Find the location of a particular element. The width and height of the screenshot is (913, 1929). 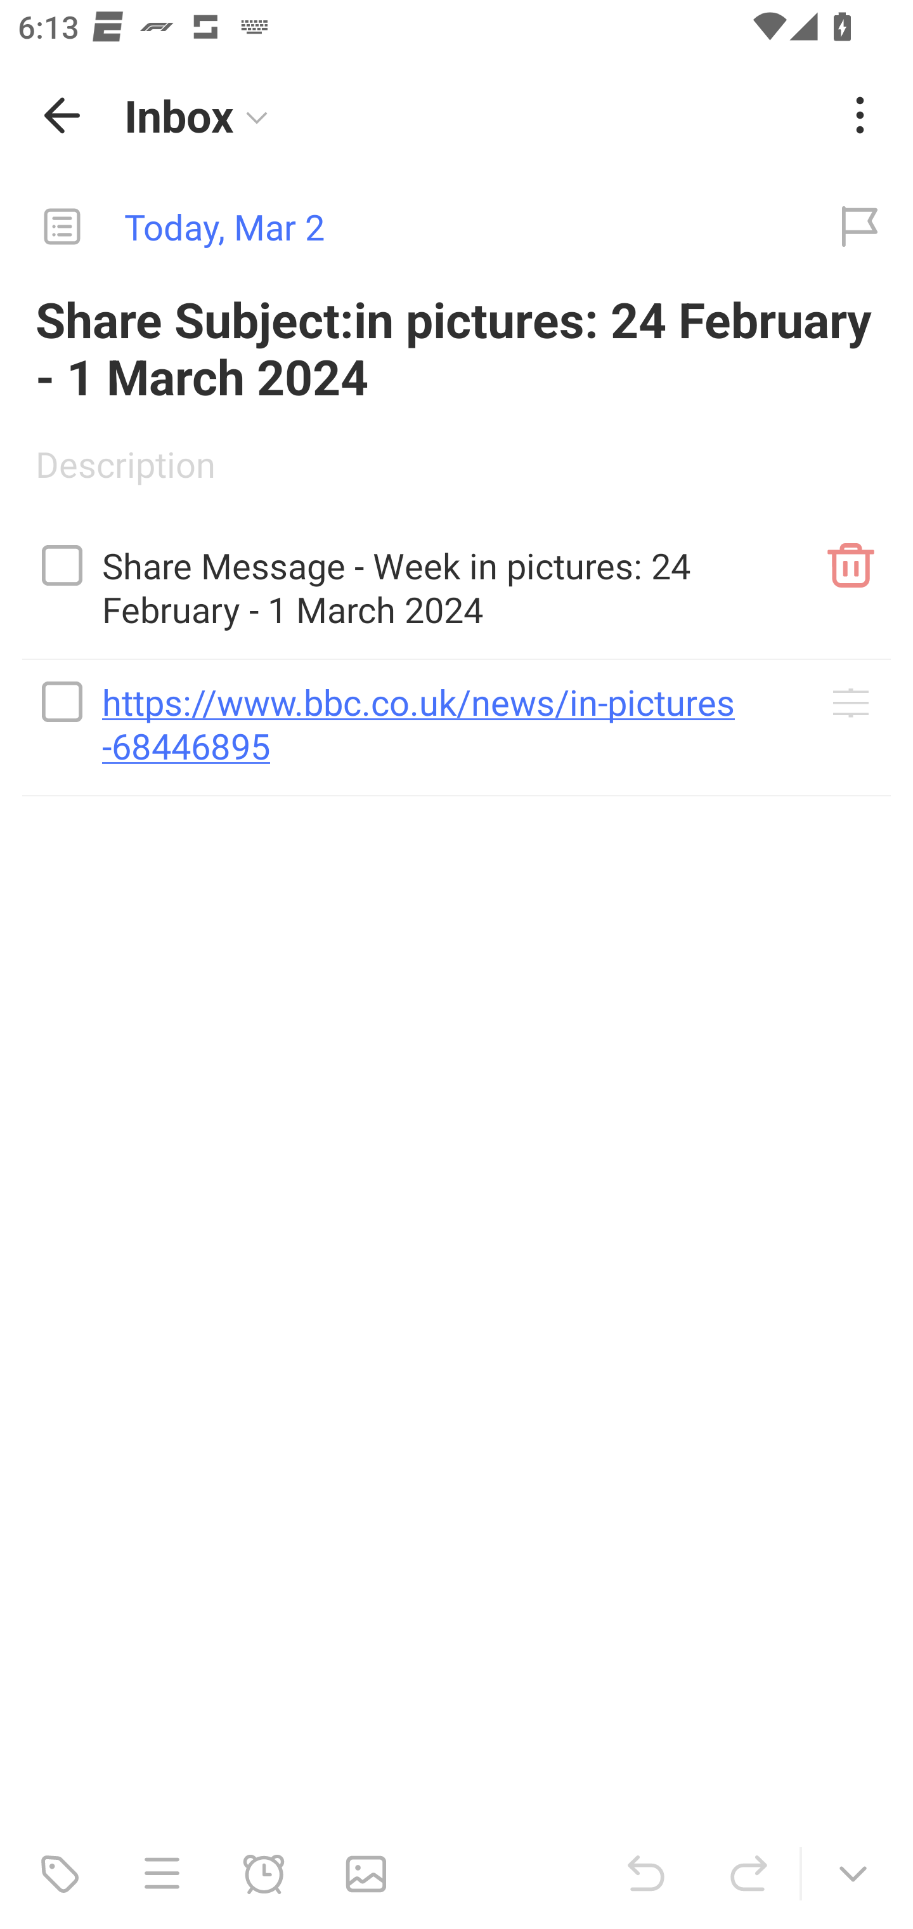

  is located at coordinates (62, 565).